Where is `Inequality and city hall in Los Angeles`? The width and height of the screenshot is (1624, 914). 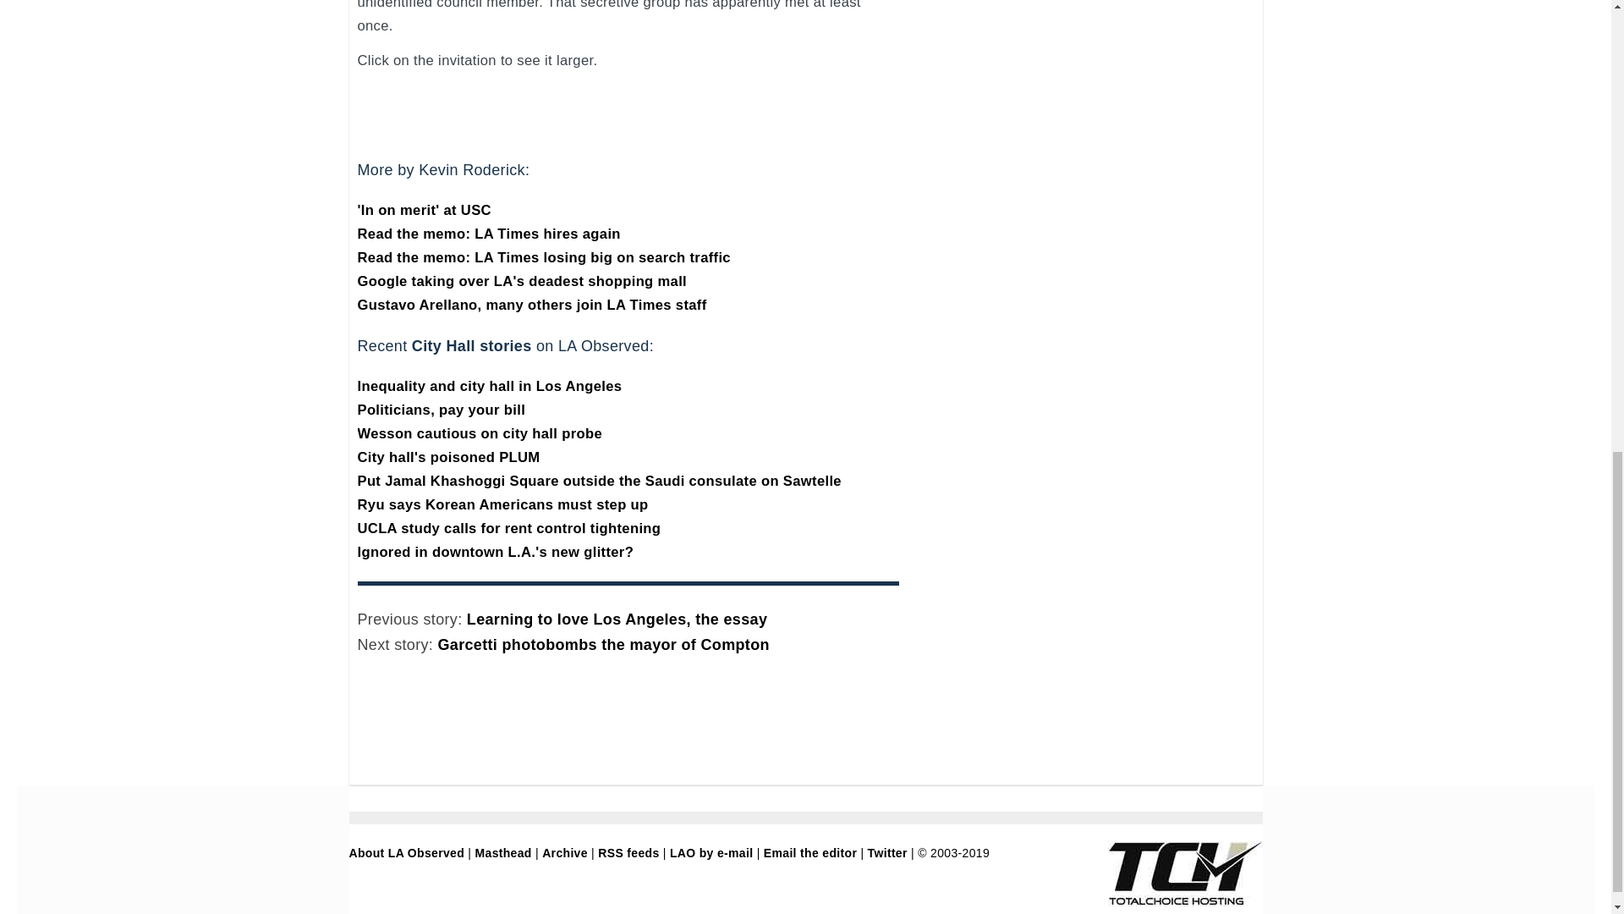
Inequality and city hall in Los Angeles is located at coordinates (489, 386).